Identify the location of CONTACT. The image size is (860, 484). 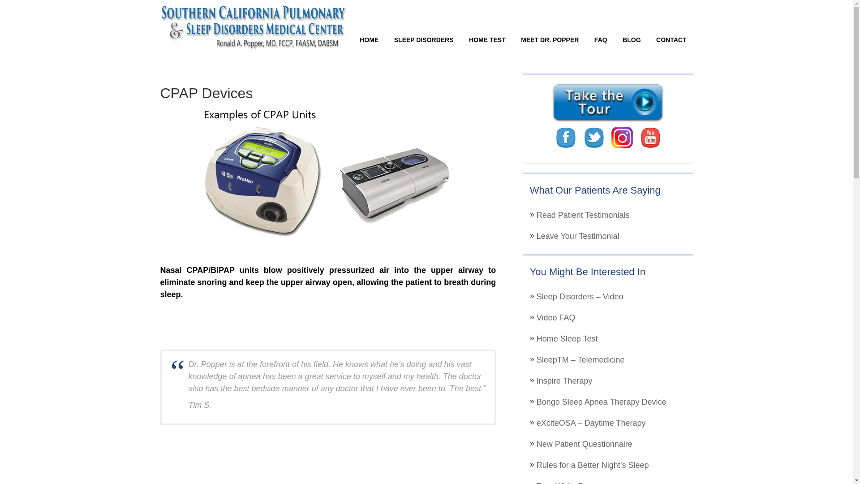
(671, 40).